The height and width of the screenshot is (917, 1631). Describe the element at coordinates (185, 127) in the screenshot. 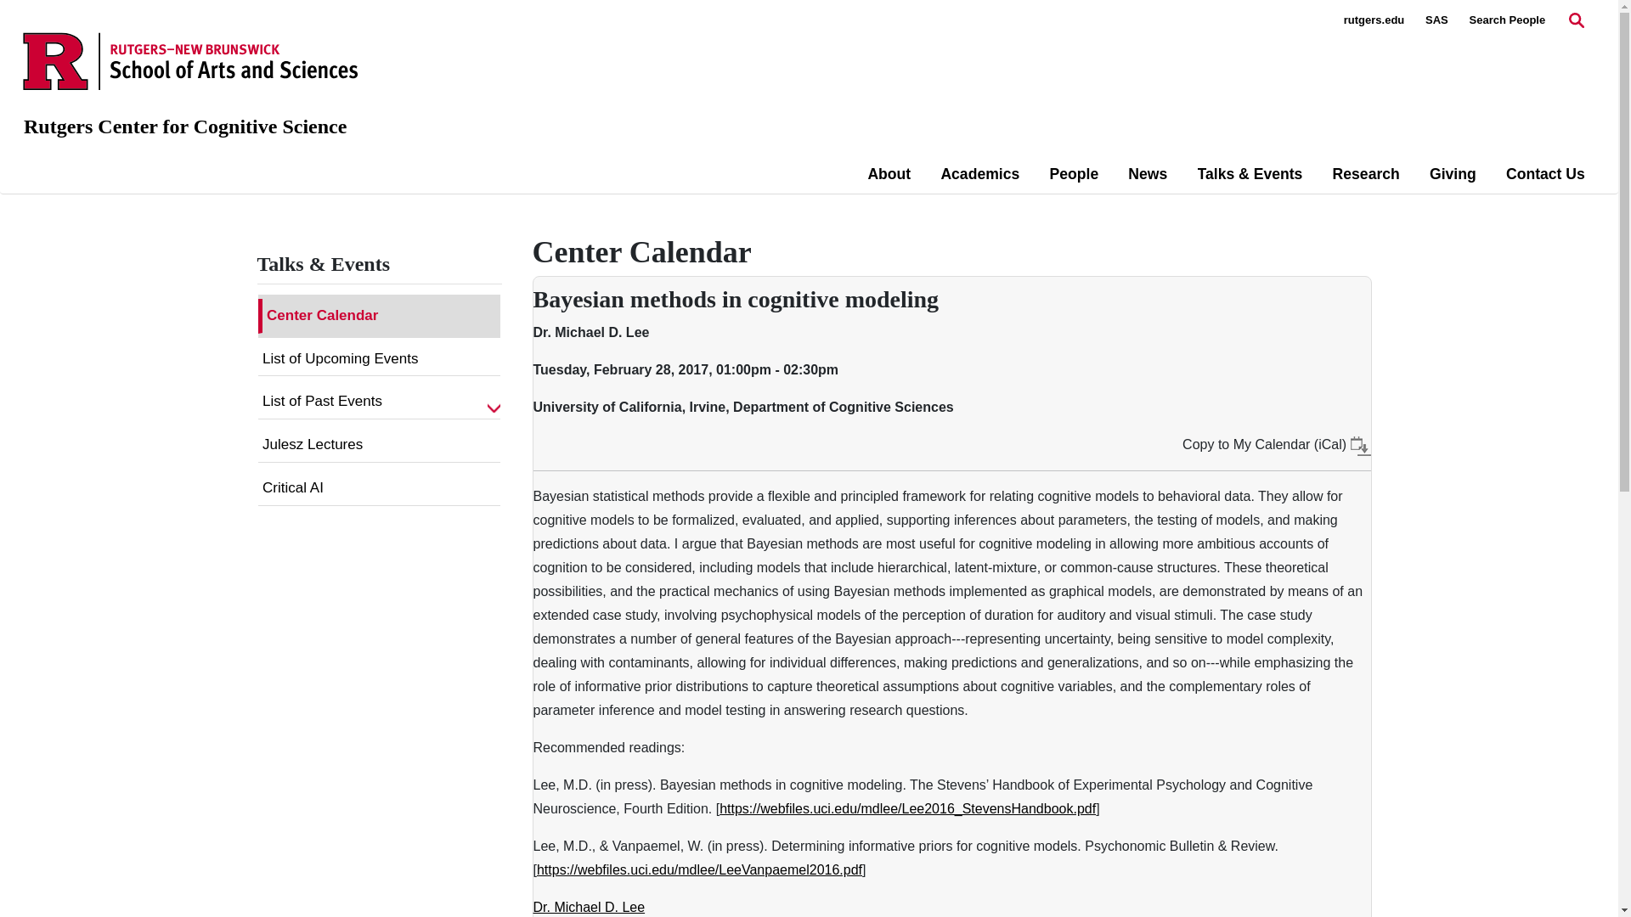

I see `Rutgers Center for Cognitive Science` at that location.